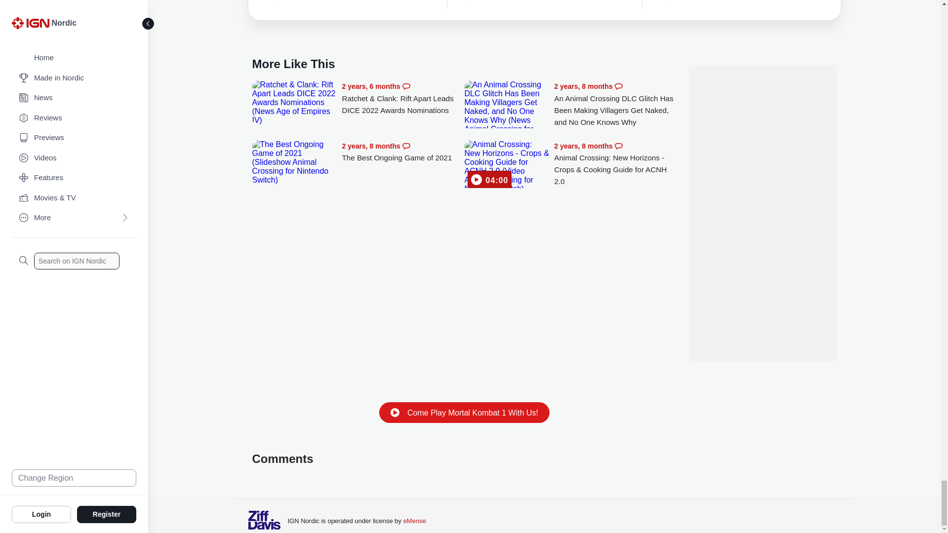 The width and height of the screenshot is (948, 533). Describe the element at coordinates (406, 146) in the screenshot. I see `Comments` at that location.